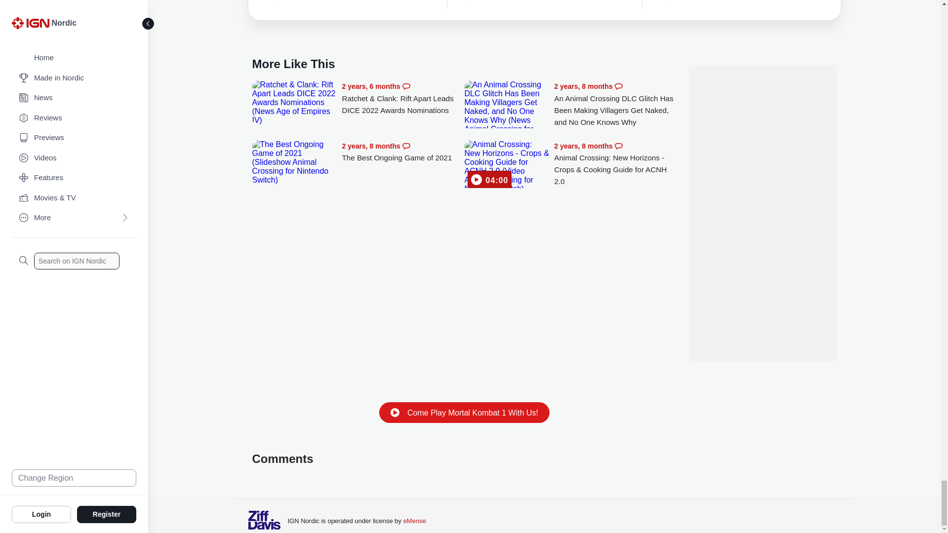 The width and height of the screenshot is (948, 533). Describe the element at coordinates (406, 146) in the screenshot. I see `Comments` at that location.